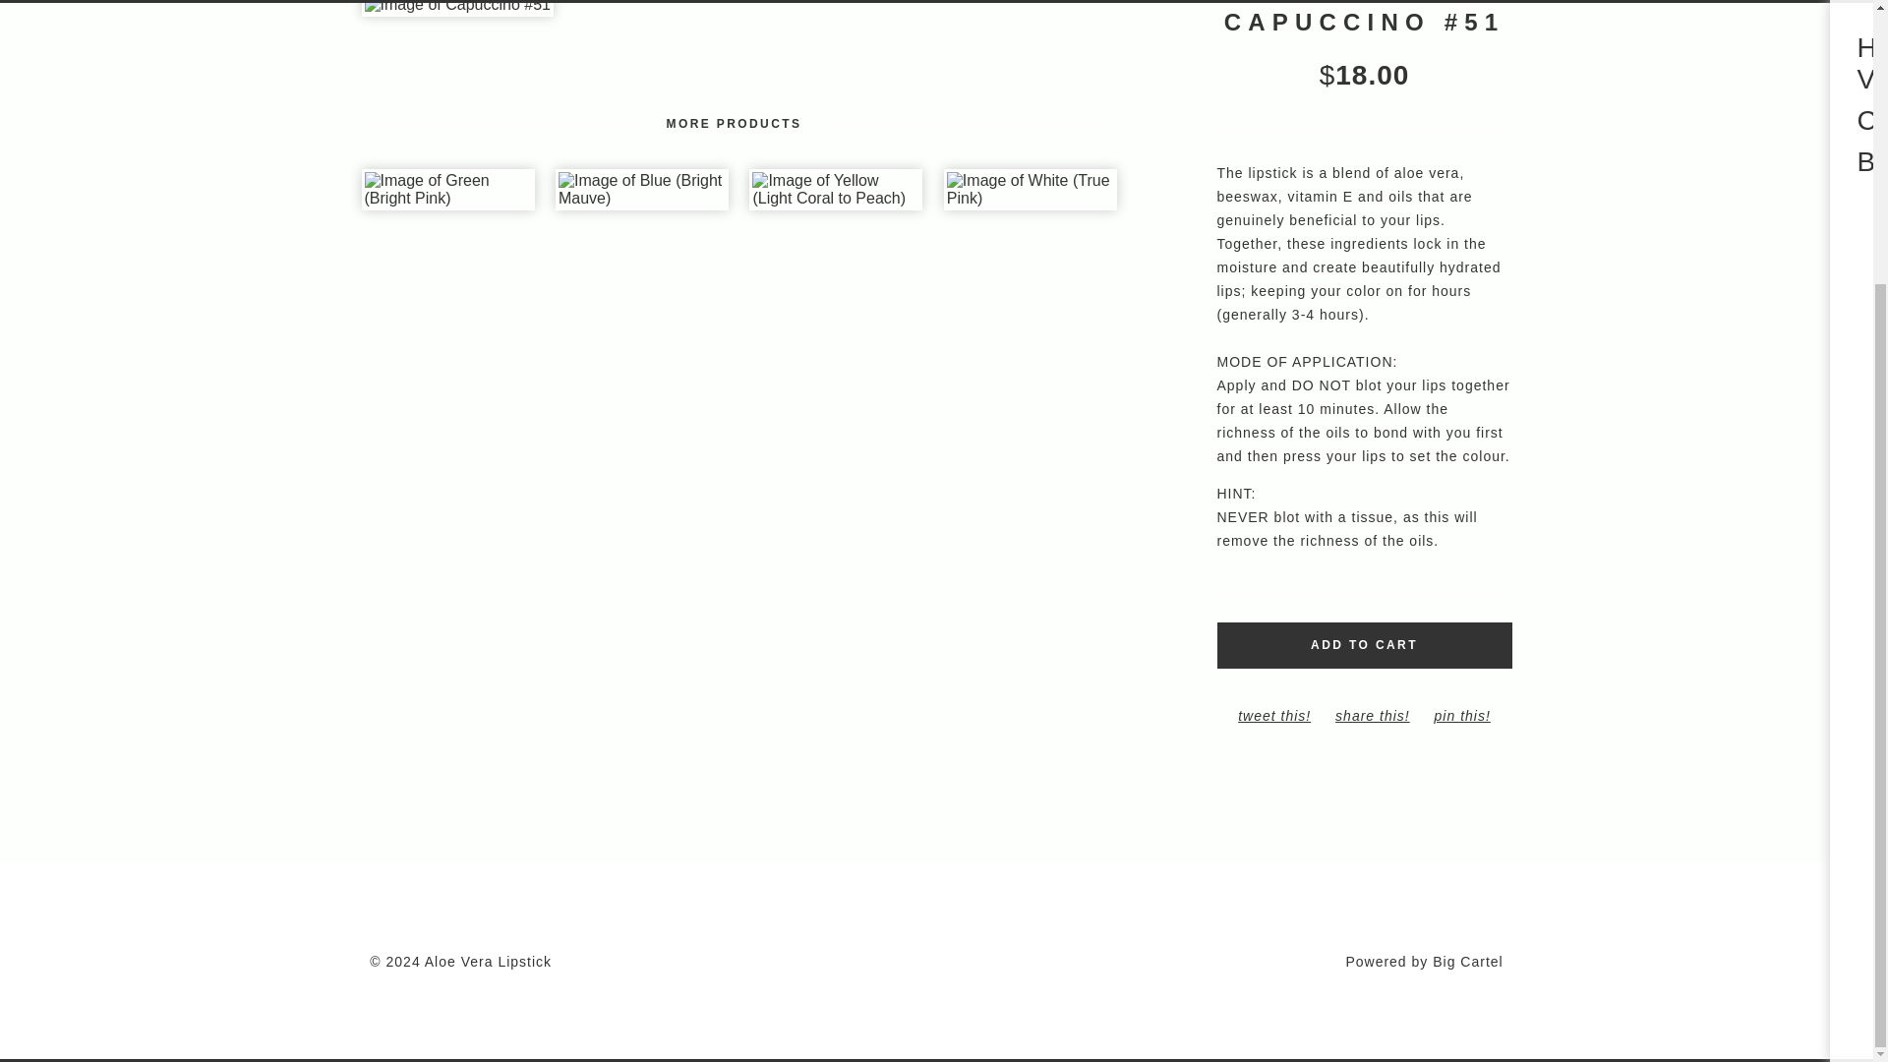 This screenshot has height=1062, width=1888. What do you see at coordinates (1424, 962) in the screenshot?
I see `Powered by Big Cartel` at bounding box center [1424, 962].